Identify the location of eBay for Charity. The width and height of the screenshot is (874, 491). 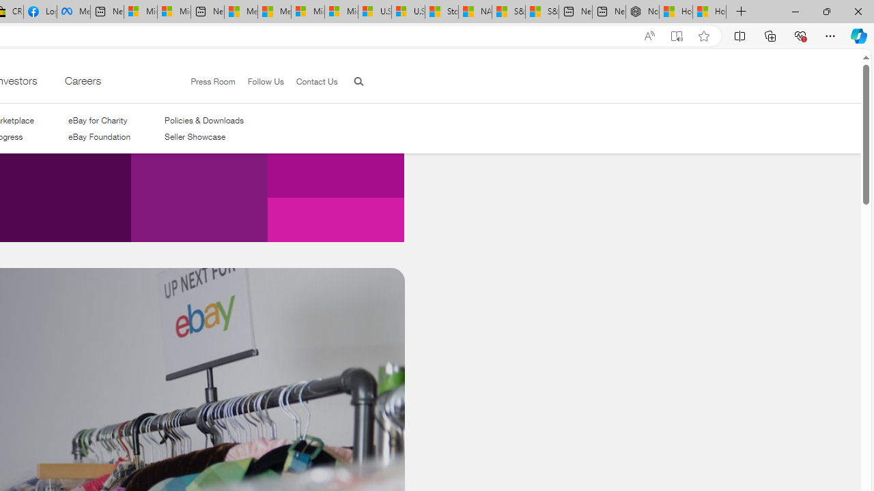
(97, 120).